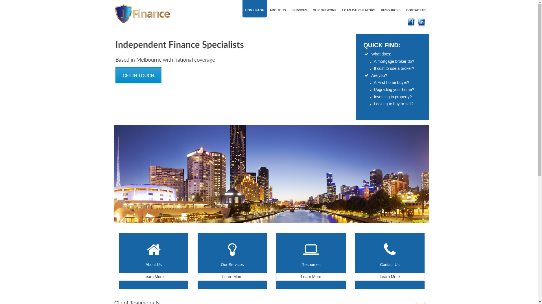  What do you see at coordinates (154, 261) in the screenshot?
I see `About Us
Learn More` at bounding box center [154, 261].